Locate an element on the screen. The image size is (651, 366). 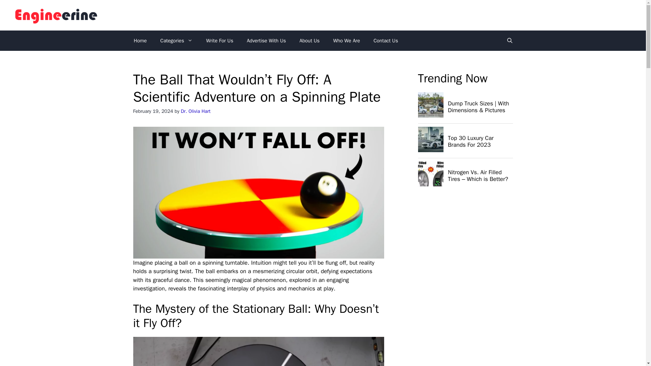
Categories is located at coordinates (176, 41).